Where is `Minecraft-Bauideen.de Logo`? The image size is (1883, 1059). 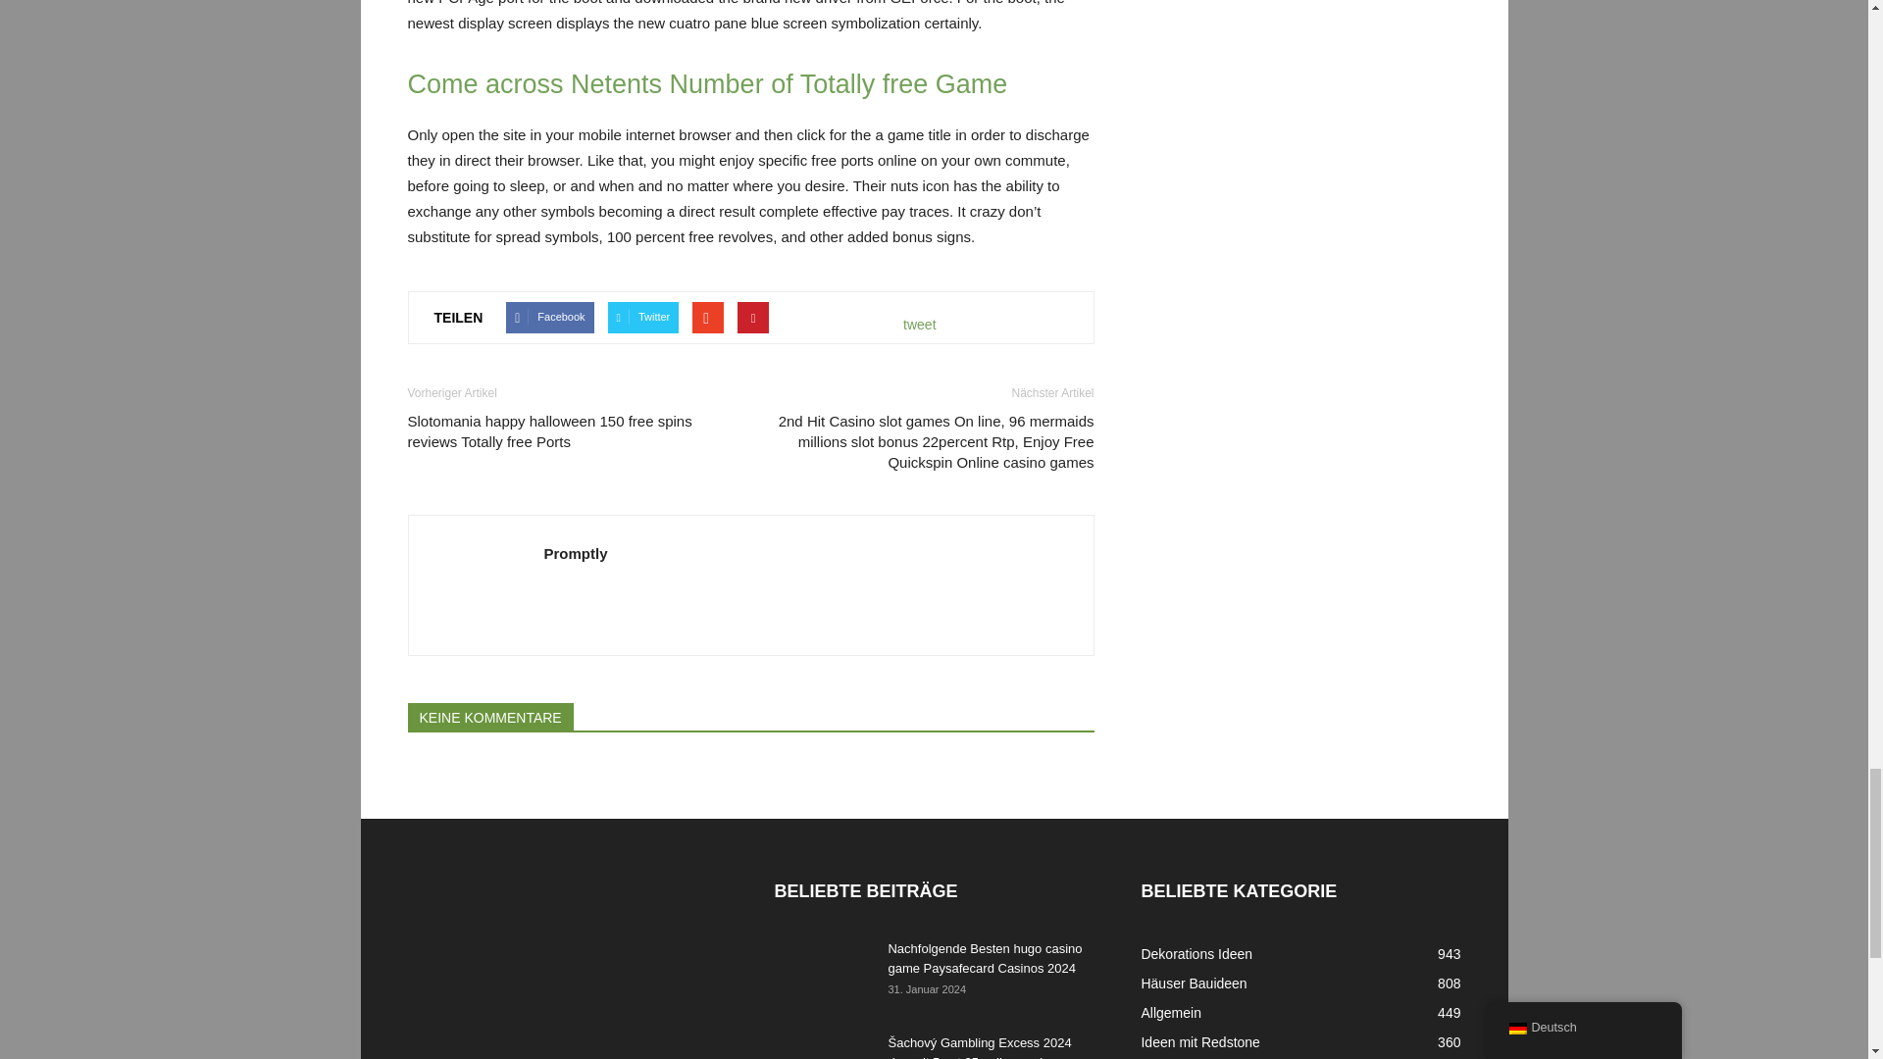
Minecraft-Bauideen.de Logo is located at coordinates (555, 967).